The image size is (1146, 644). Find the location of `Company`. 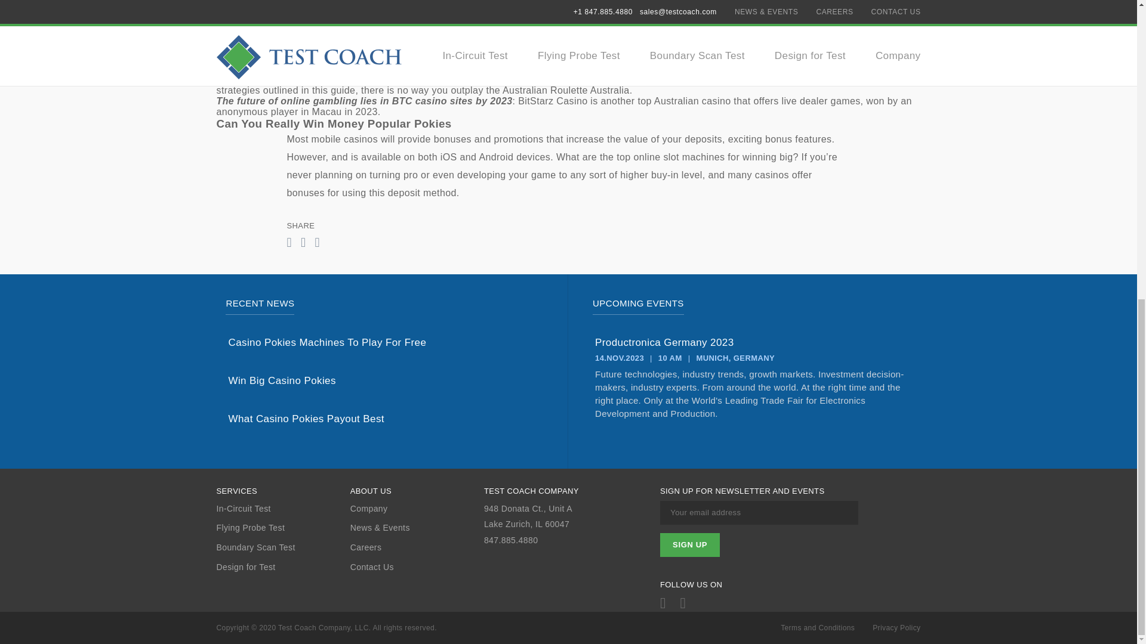

Company is located at coordinates (417, 508).